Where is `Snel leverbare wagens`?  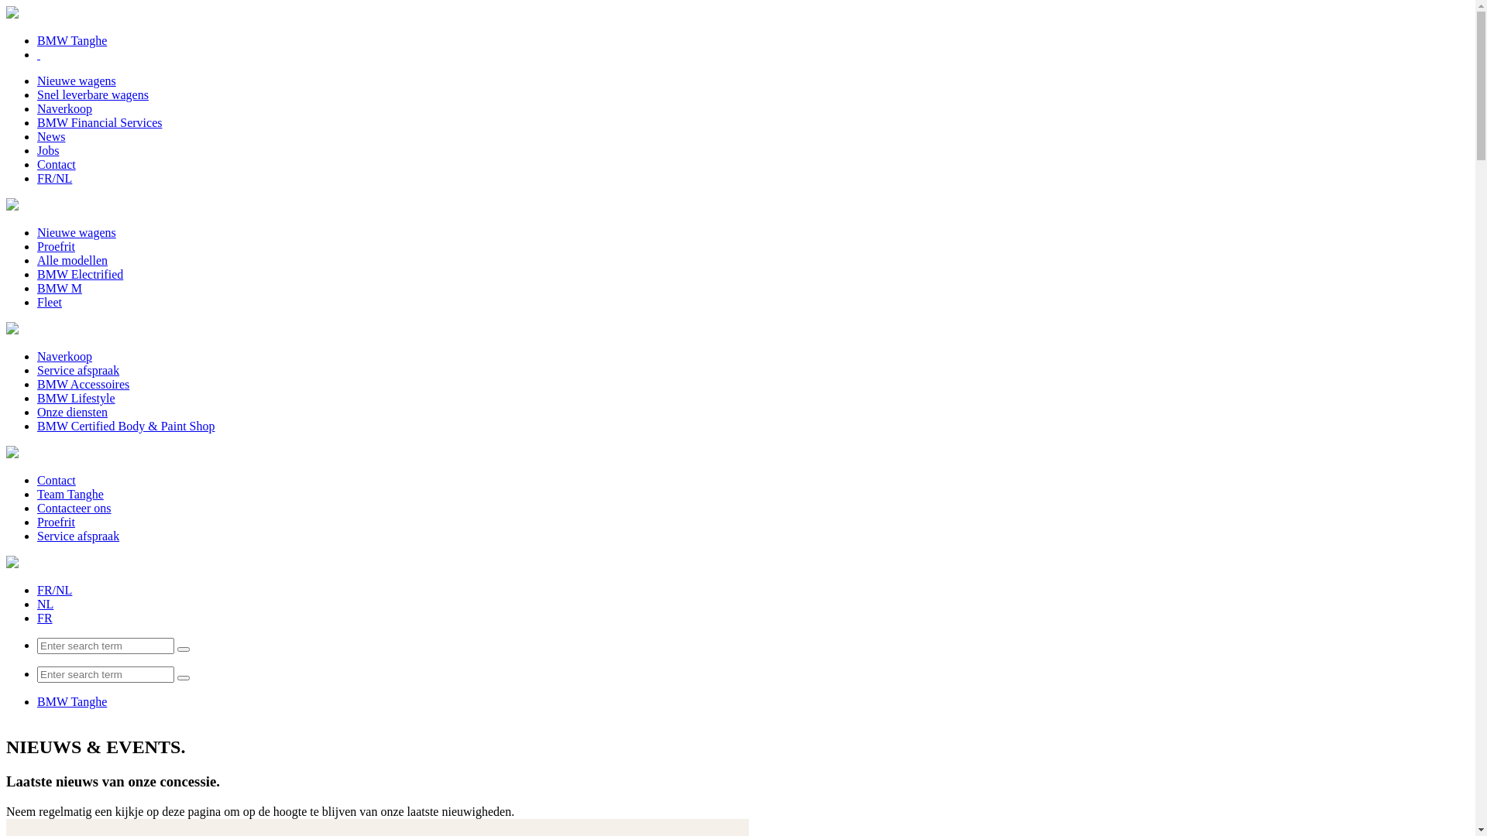 Snel leverbare wagens is located at coordinates (93, 94).